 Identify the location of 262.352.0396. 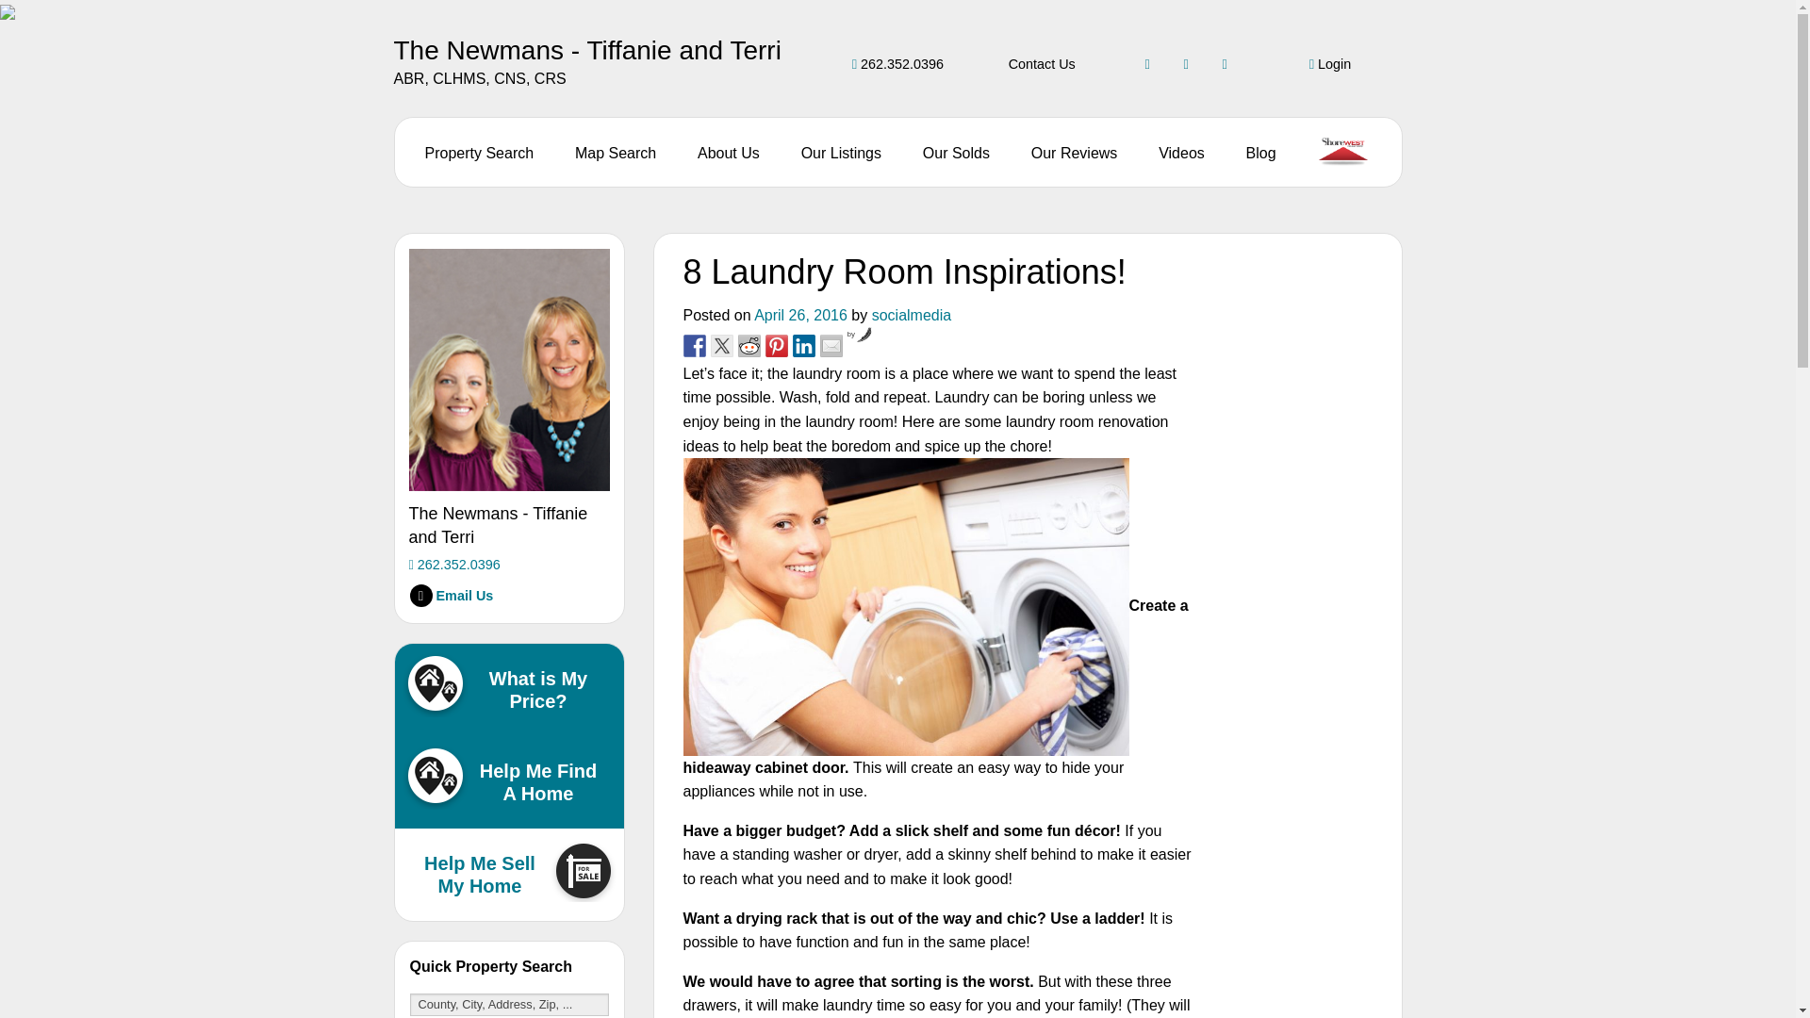
(897, 64).